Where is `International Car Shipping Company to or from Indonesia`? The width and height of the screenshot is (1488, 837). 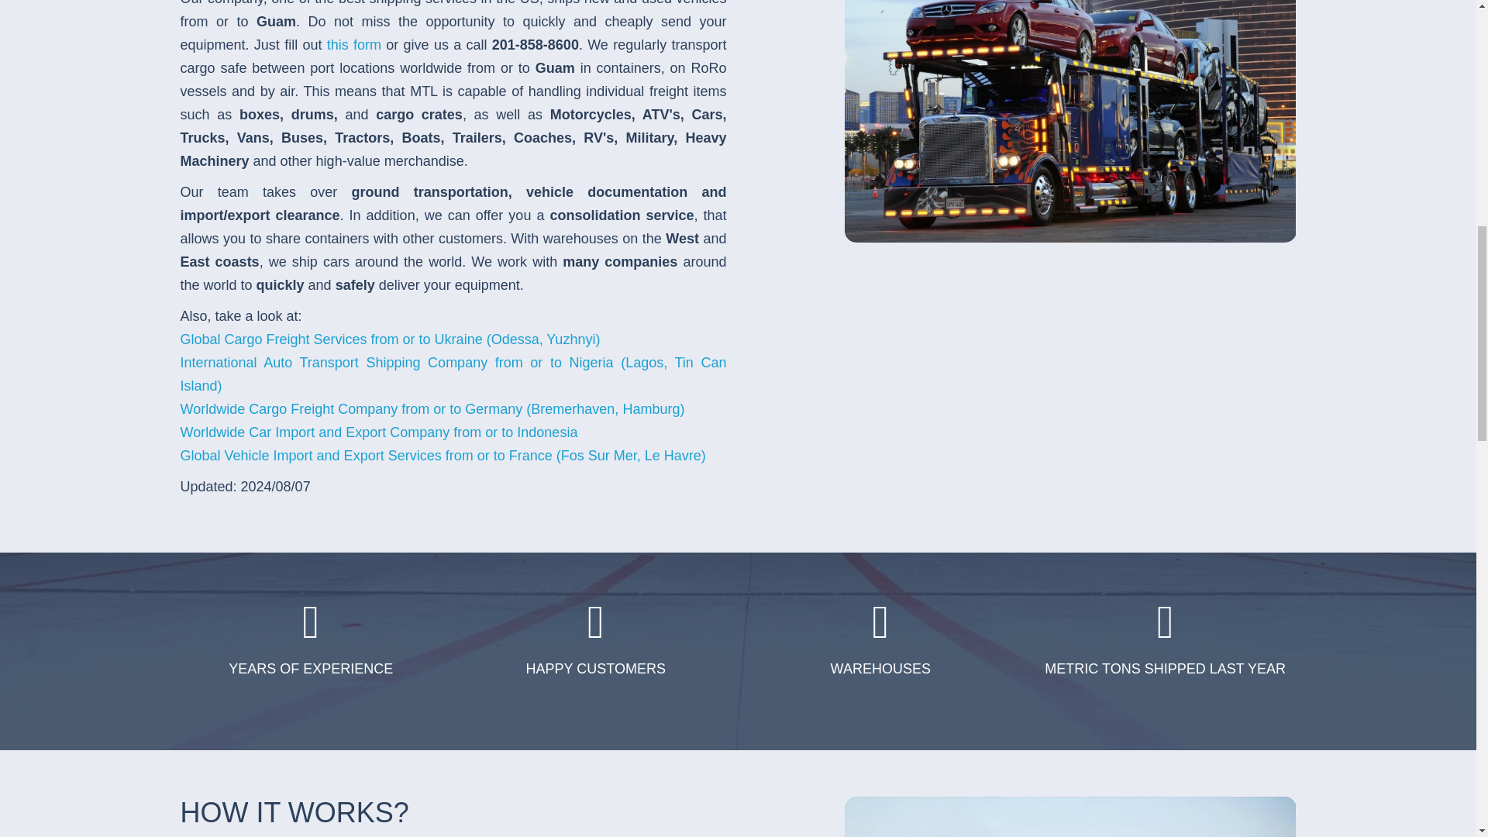
International Car Shipping Company to or from Indonesia is located at coordinates (378, 432).